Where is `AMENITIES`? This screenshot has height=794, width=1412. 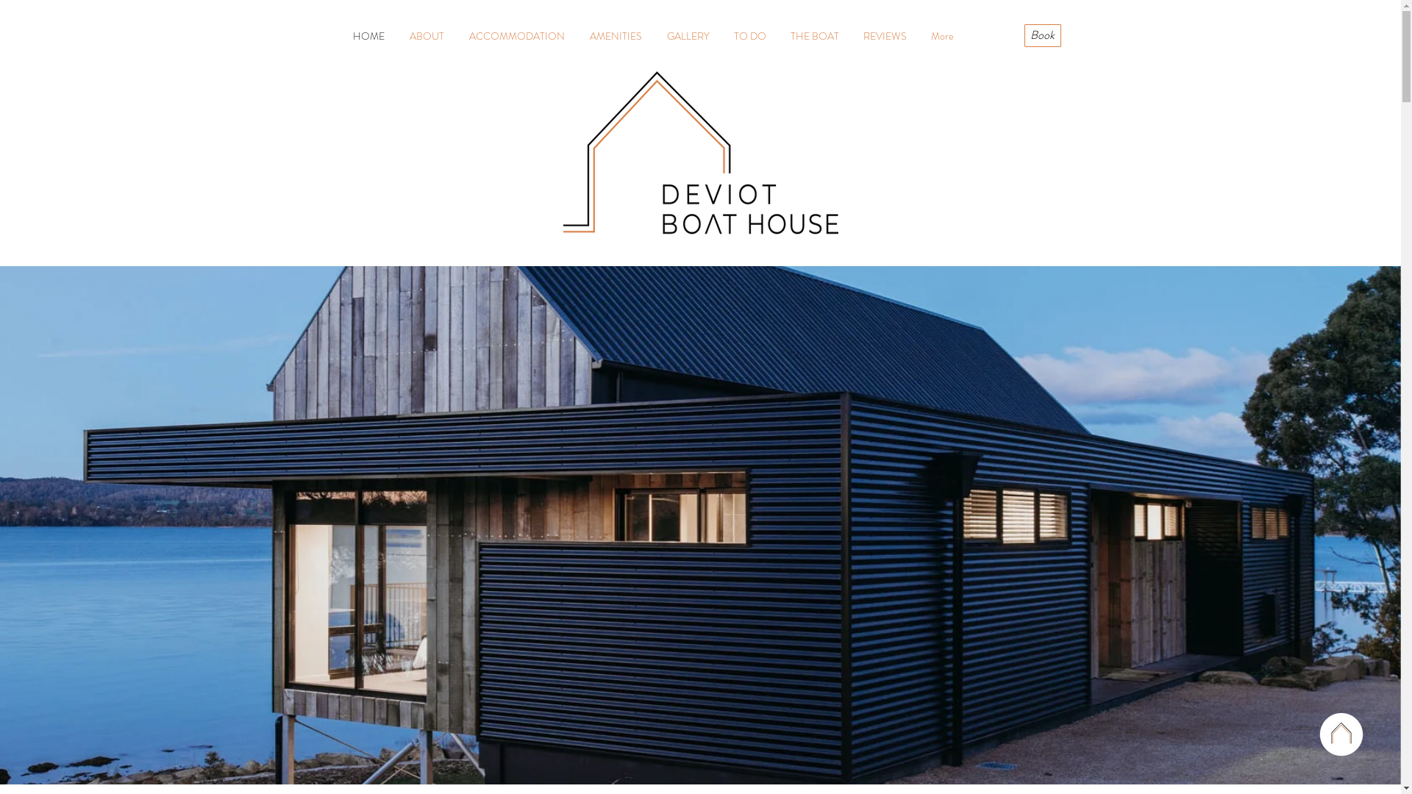 AMENITIES is located at coordinates (615, 36).